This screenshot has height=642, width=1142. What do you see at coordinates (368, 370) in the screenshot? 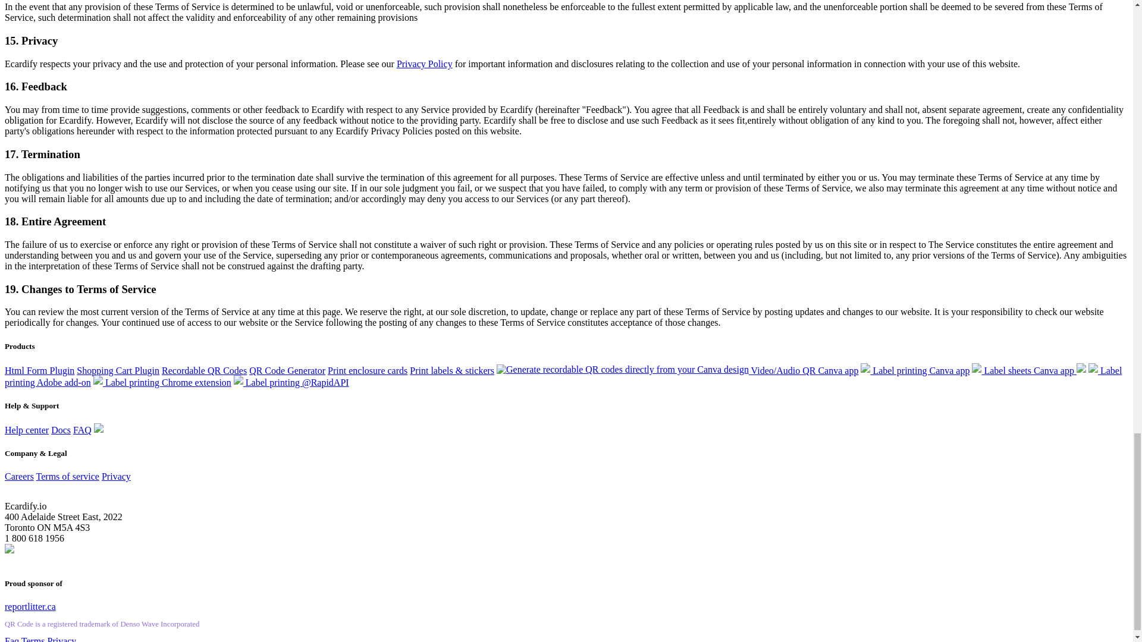
I see `Print enclosure cards` at bounding box center [368, 370].